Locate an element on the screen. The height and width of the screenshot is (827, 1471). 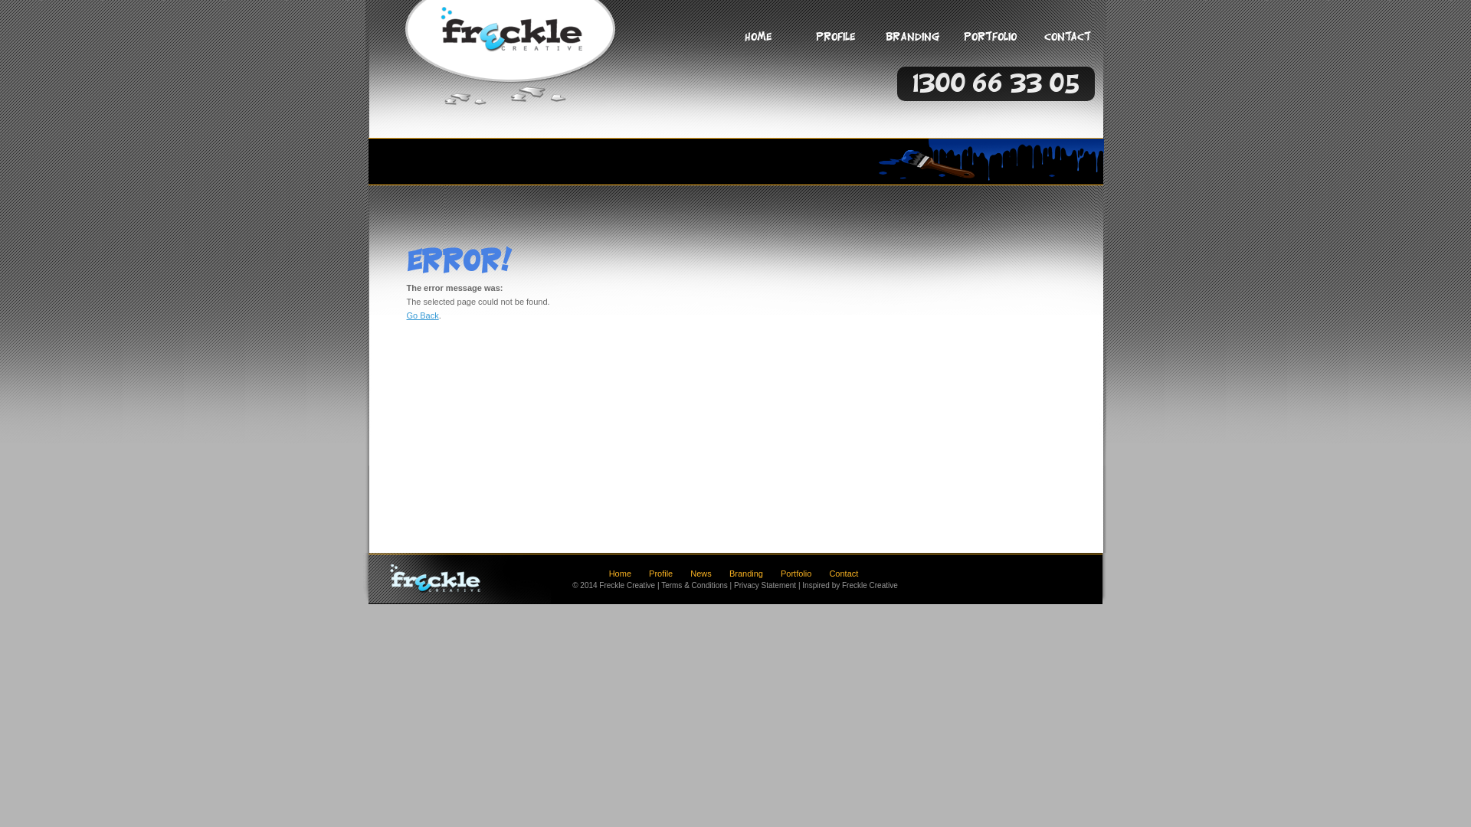
Terms & Conditions is located at coordinates (694, 585).